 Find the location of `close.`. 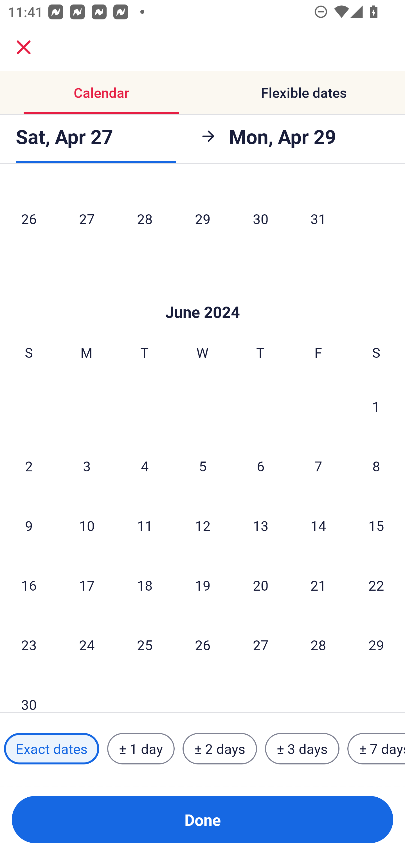

close. is located at coordinates (24, 47).